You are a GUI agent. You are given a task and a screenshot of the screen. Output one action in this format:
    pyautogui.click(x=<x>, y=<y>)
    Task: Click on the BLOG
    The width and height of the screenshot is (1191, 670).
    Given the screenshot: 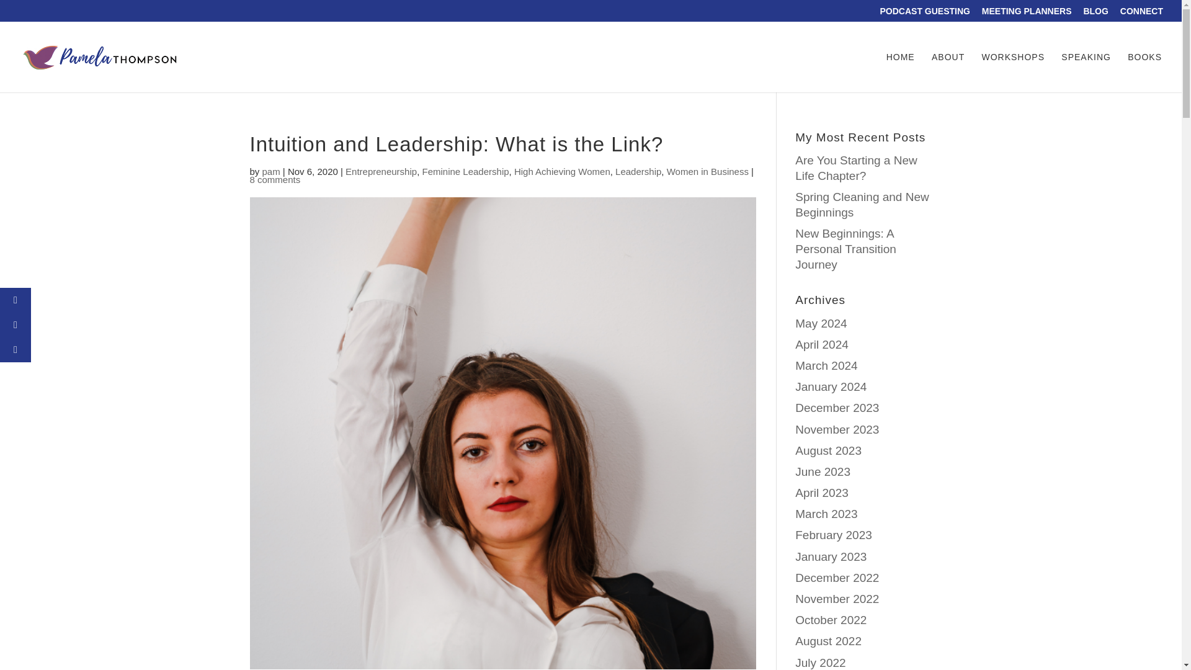 What is the action you would take?
    pyautogui.click(x=1095, y=14)
    